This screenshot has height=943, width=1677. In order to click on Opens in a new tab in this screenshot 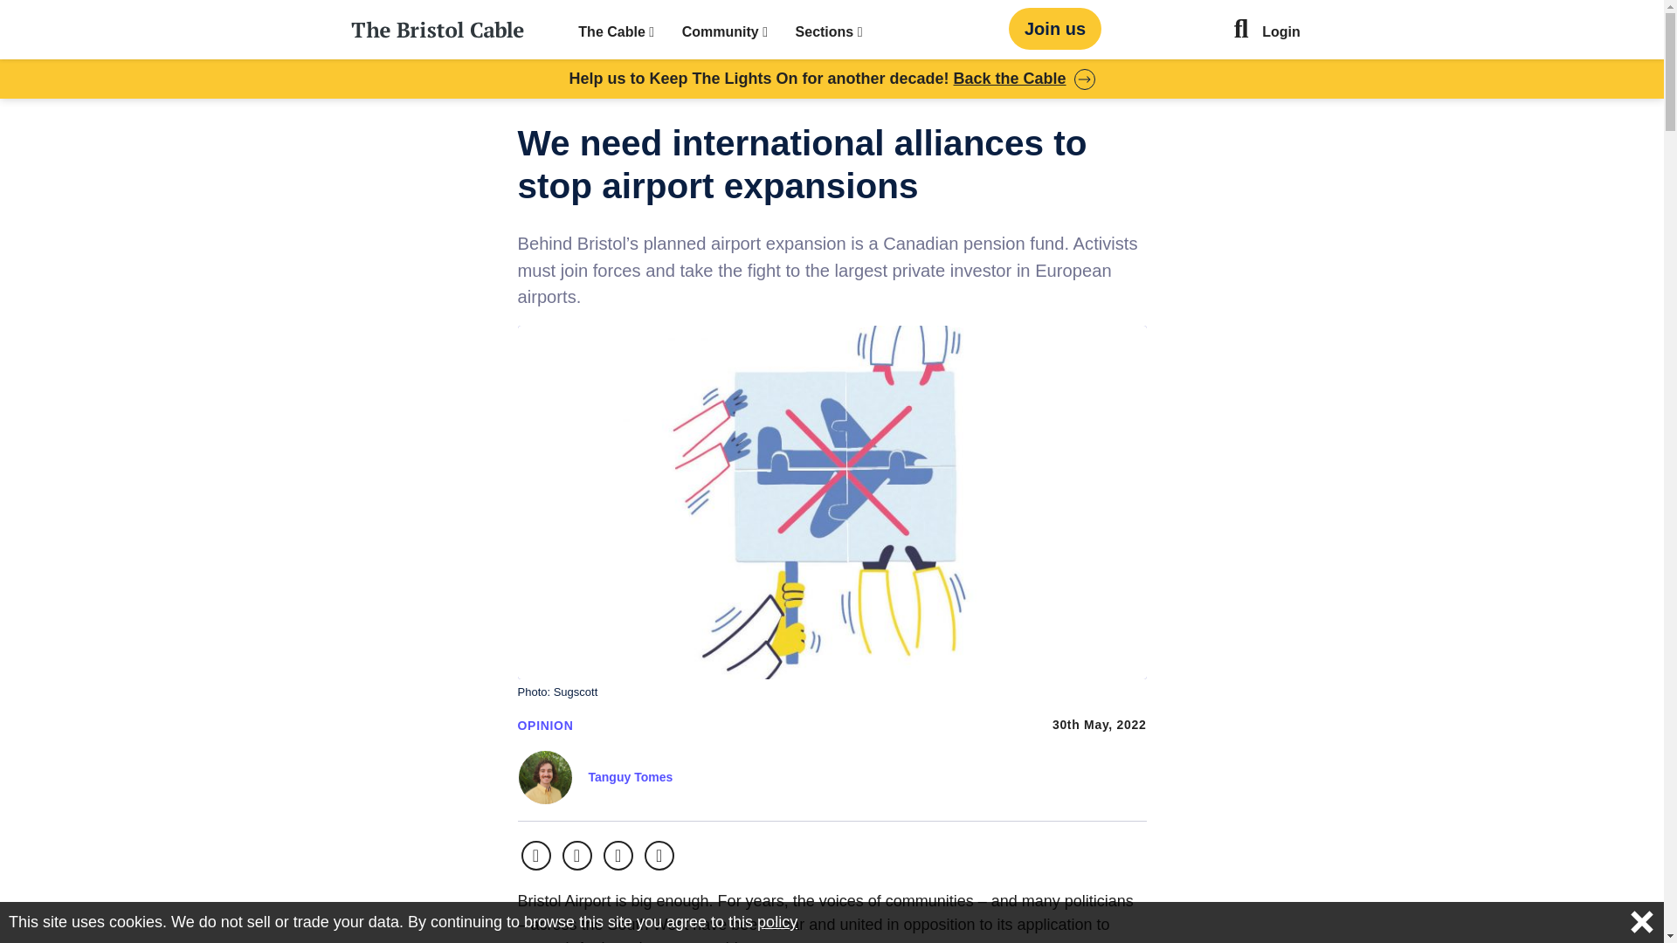, I will do `click(618, 856)`.